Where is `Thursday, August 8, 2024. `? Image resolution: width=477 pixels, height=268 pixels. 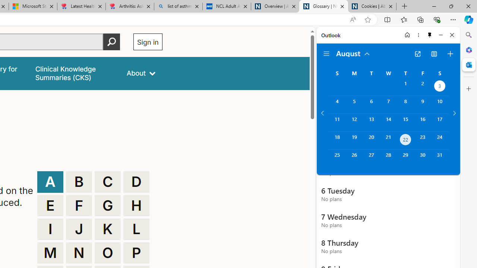 Thursday, August 8, 2024.  is located at coordinates (405, 105).